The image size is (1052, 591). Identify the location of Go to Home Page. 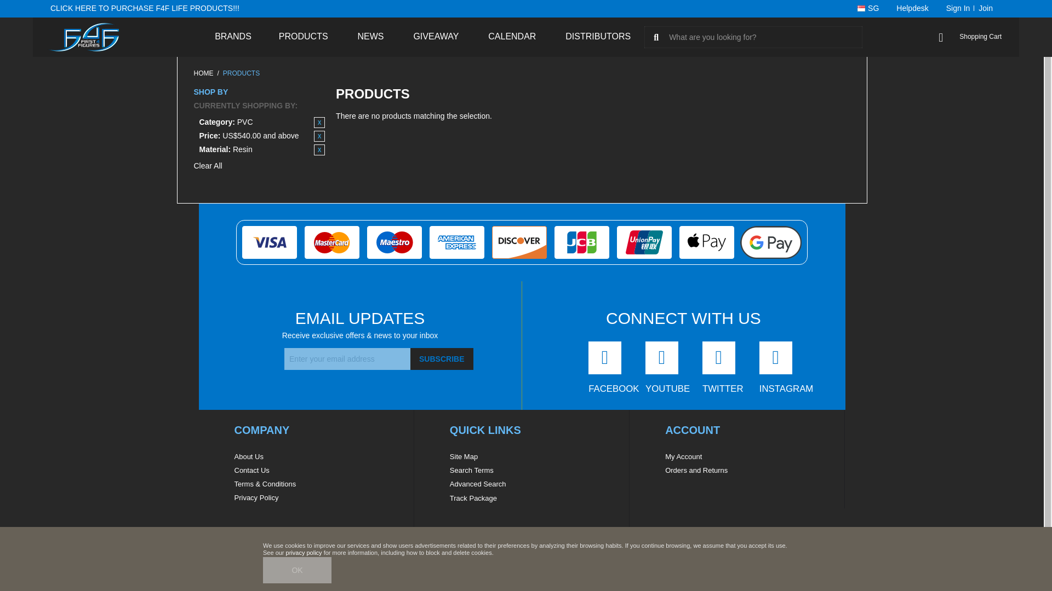
(203, 73).